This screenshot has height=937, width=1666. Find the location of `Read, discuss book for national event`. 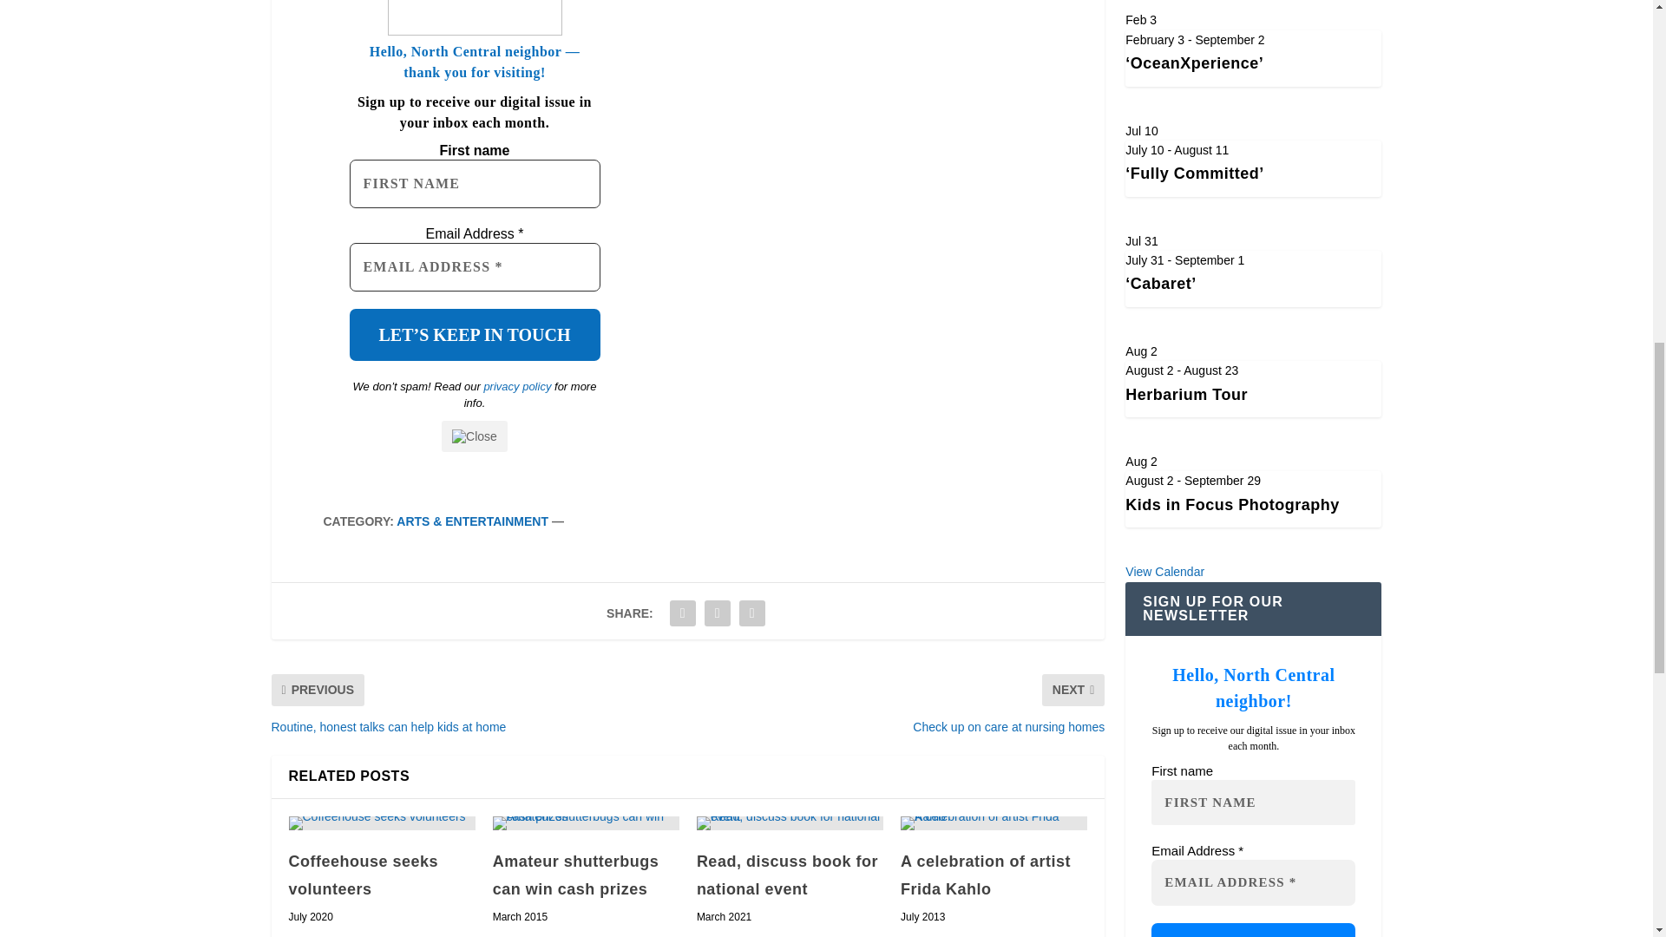

Read, discuss book for national event is located at coordinates (790, 822).